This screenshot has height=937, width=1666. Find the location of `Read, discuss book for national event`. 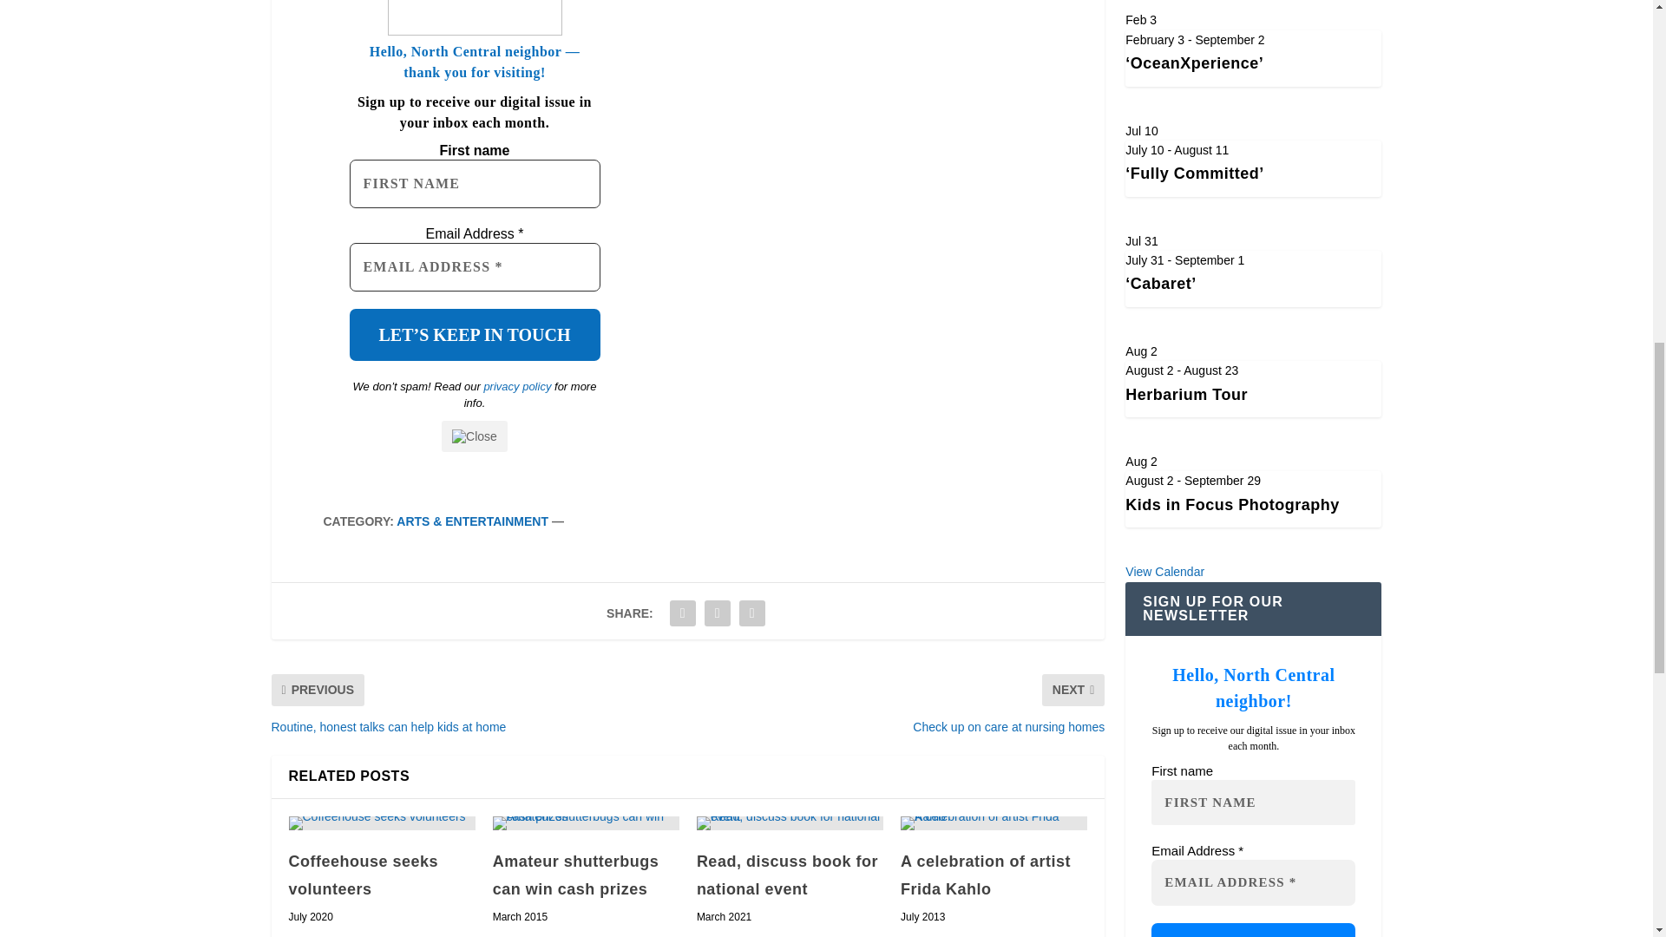

Read, discuss book for national event is located at coordinates (790, 822).